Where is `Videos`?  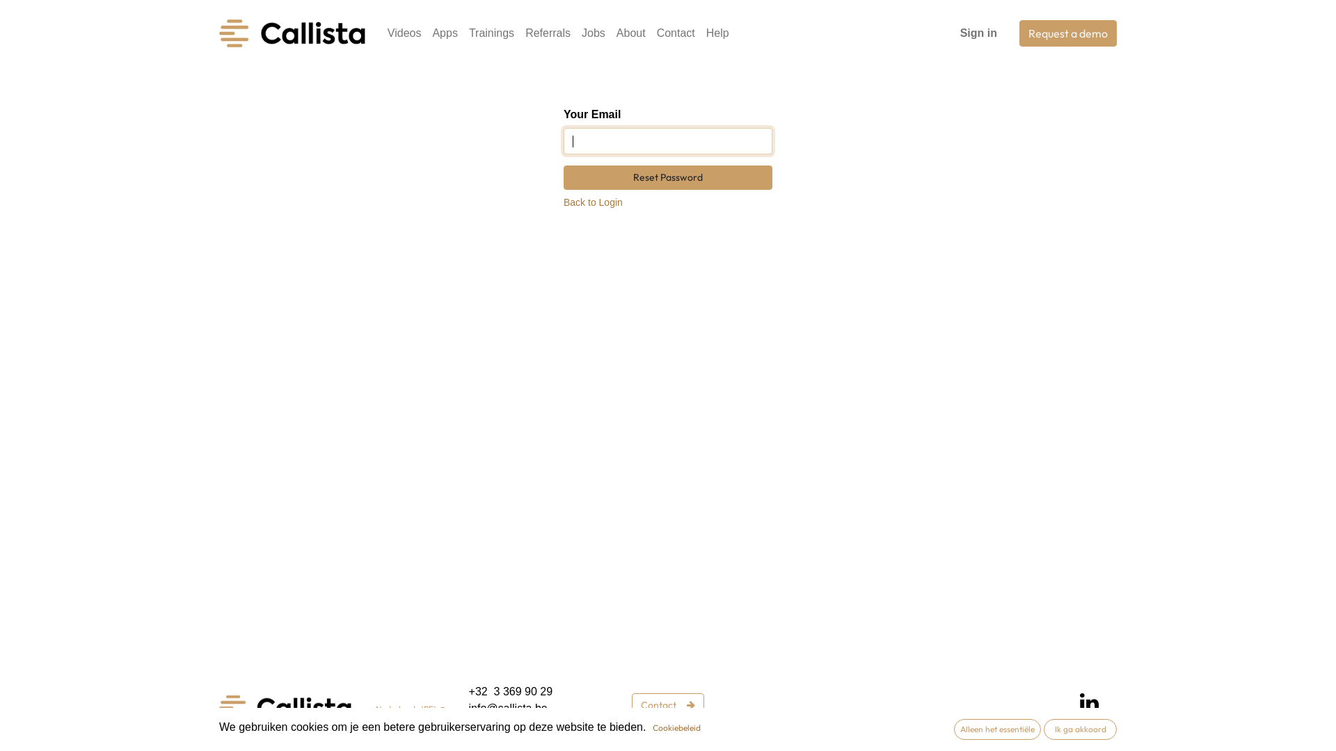
Videos is located at coordinates (405, 33).